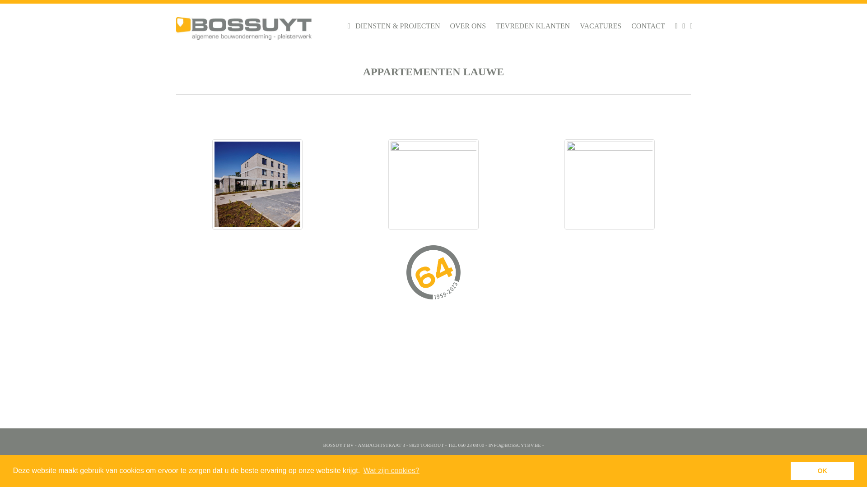 This screenshot has width=867, height=487. I want to click on PRIVACY DISCLAIMER, so click(430, 461).